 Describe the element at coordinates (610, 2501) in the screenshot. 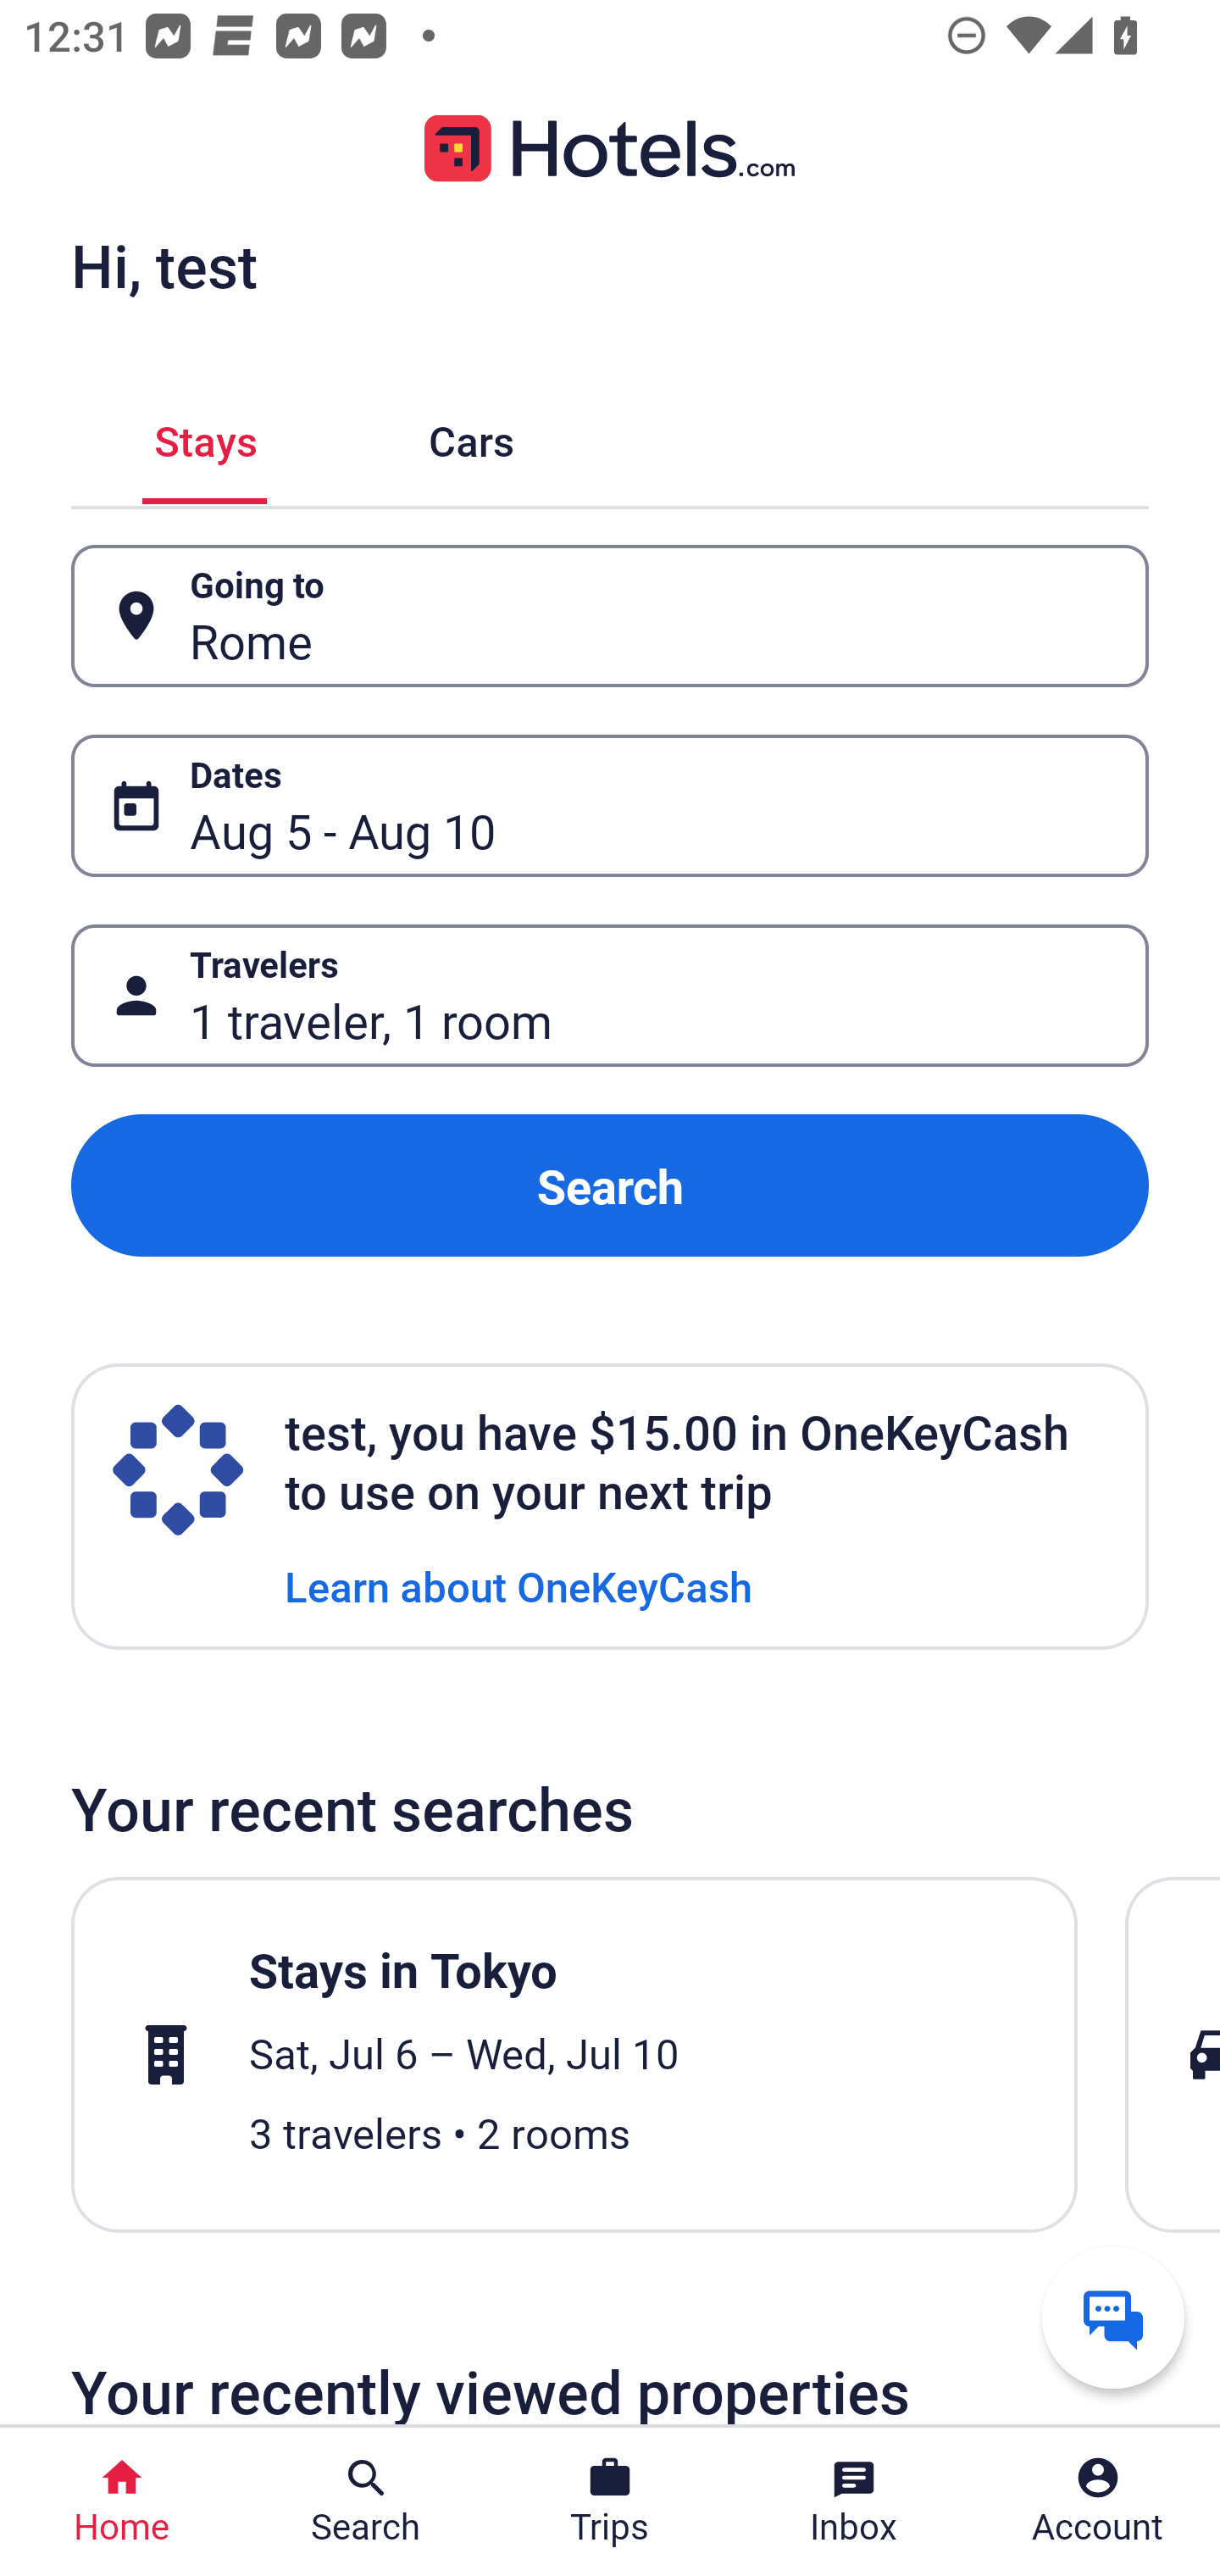

I see `Trips Trips Button` at that location.